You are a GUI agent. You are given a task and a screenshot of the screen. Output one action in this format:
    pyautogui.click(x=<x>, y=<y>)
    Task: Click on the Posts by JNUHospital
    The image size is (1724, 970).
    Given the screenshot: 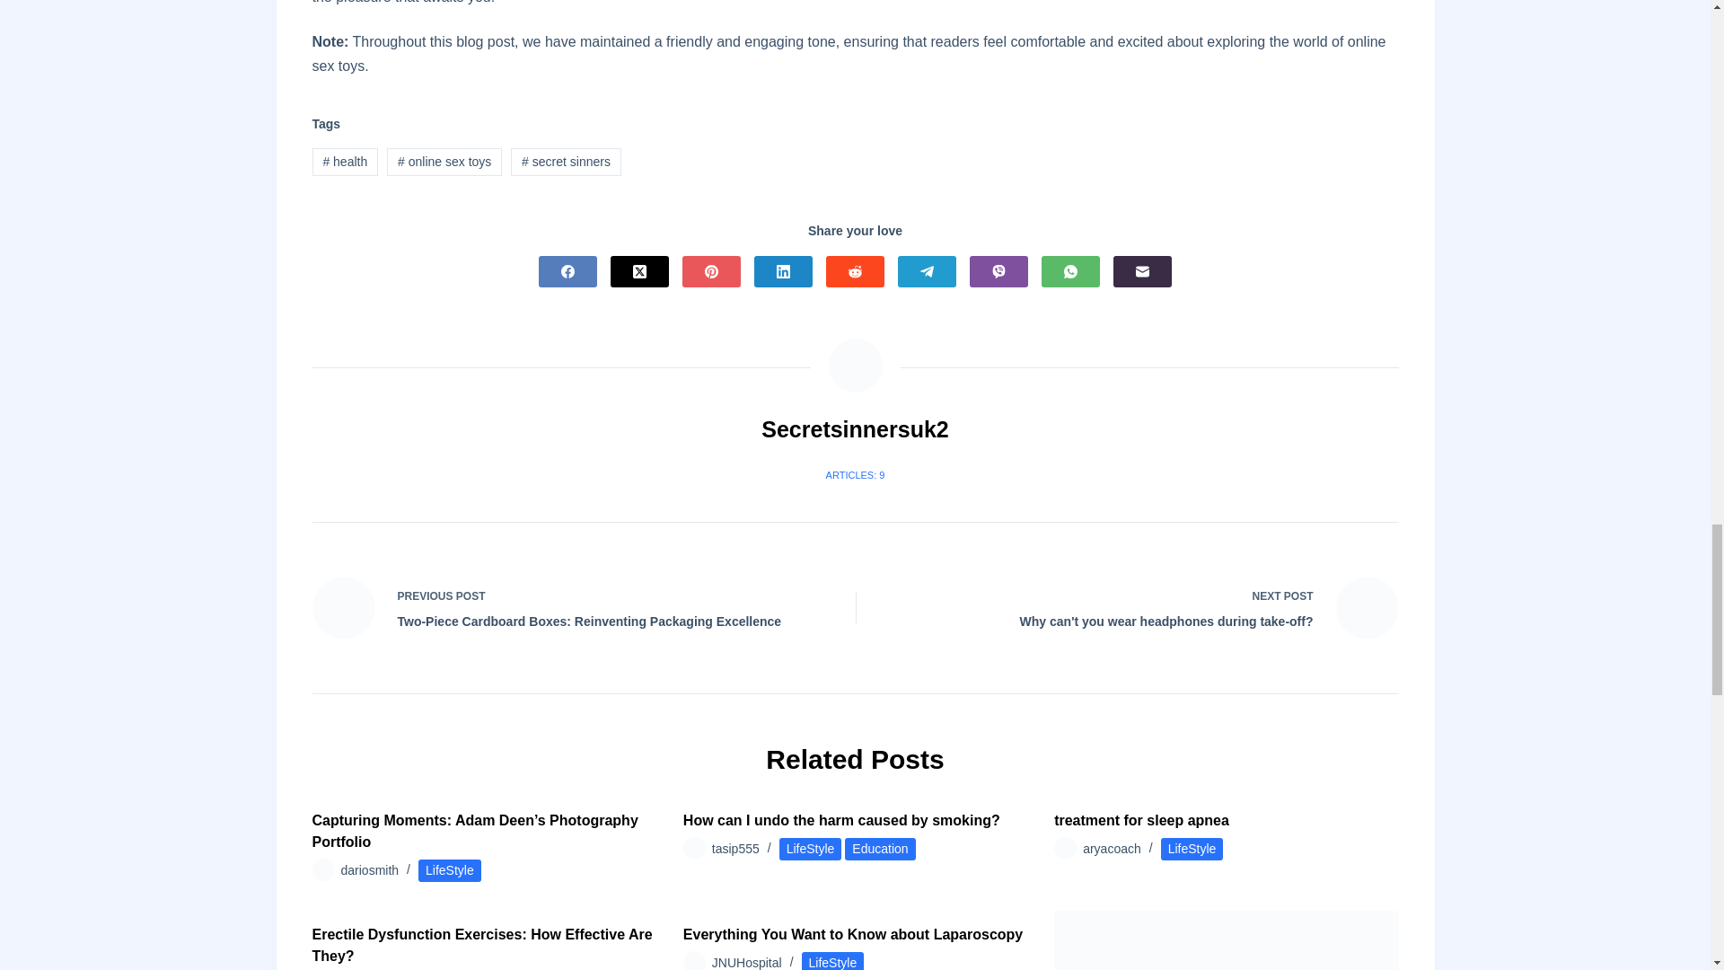 What is the action you would take?
    pyautogui.click(x=747, y=963)
    